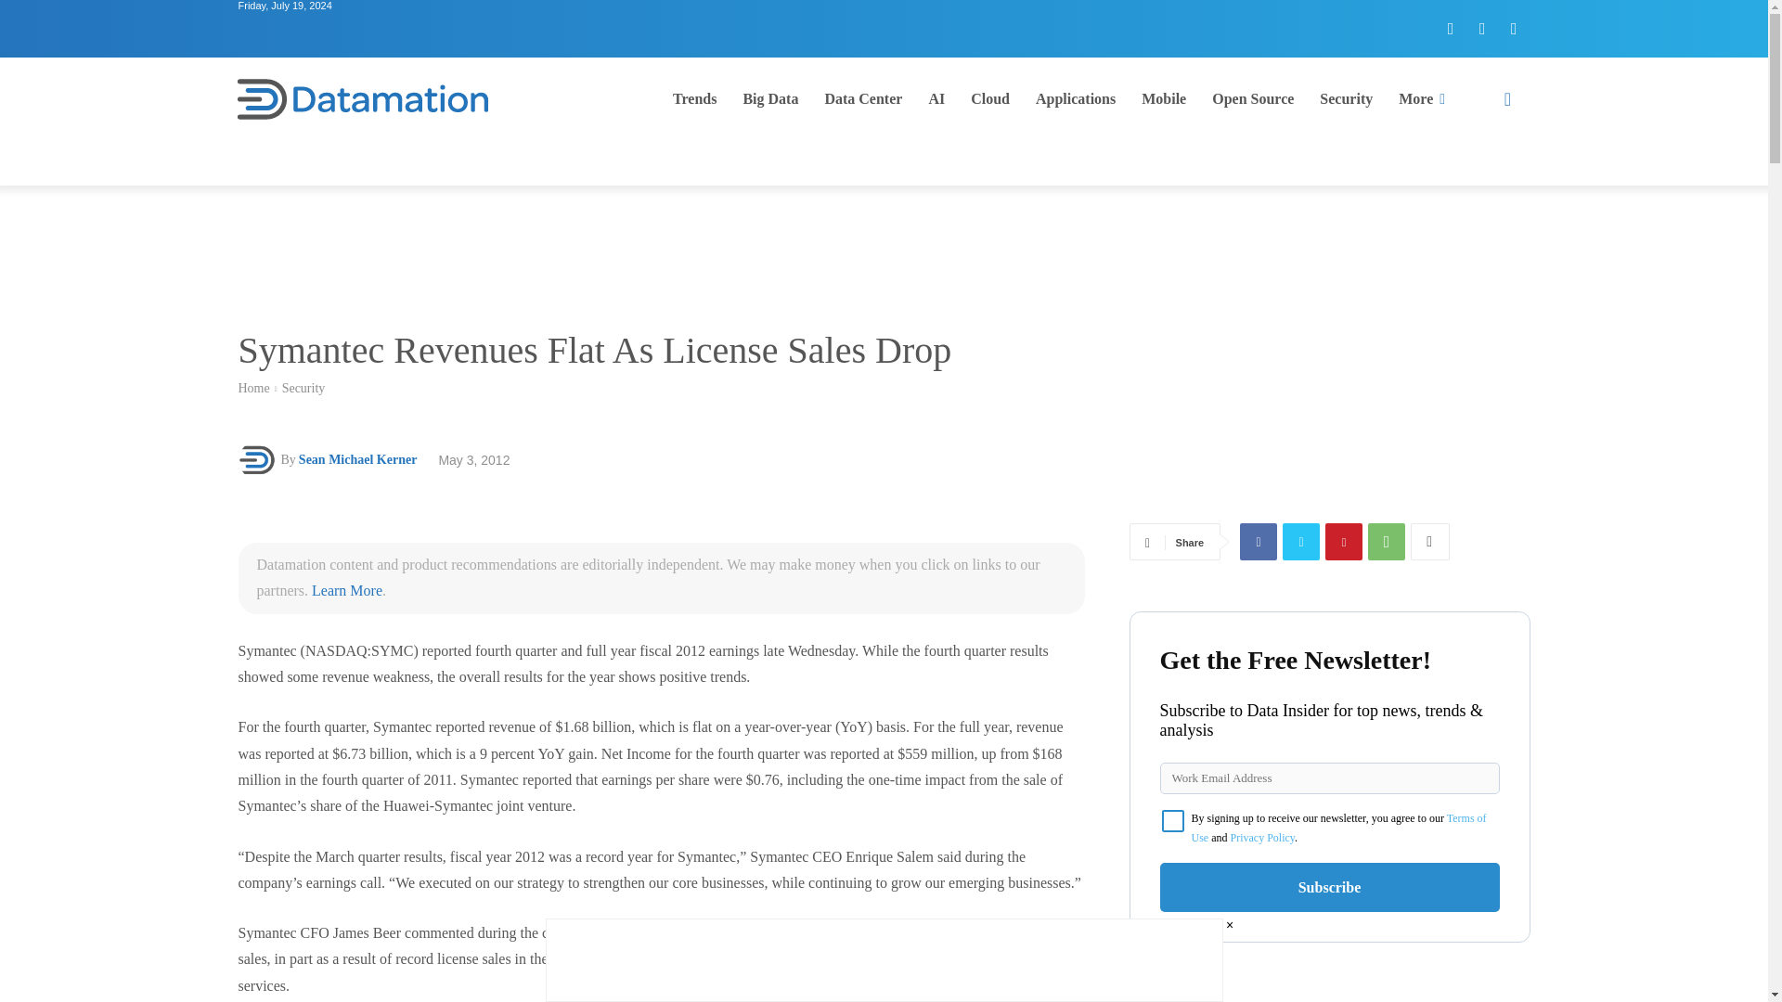 The height and width of the screenshot is (1002, 1782). What do you see at coordinates (936, 98) in the screenshot?
I see `AI` at bounding box center [936, 98].